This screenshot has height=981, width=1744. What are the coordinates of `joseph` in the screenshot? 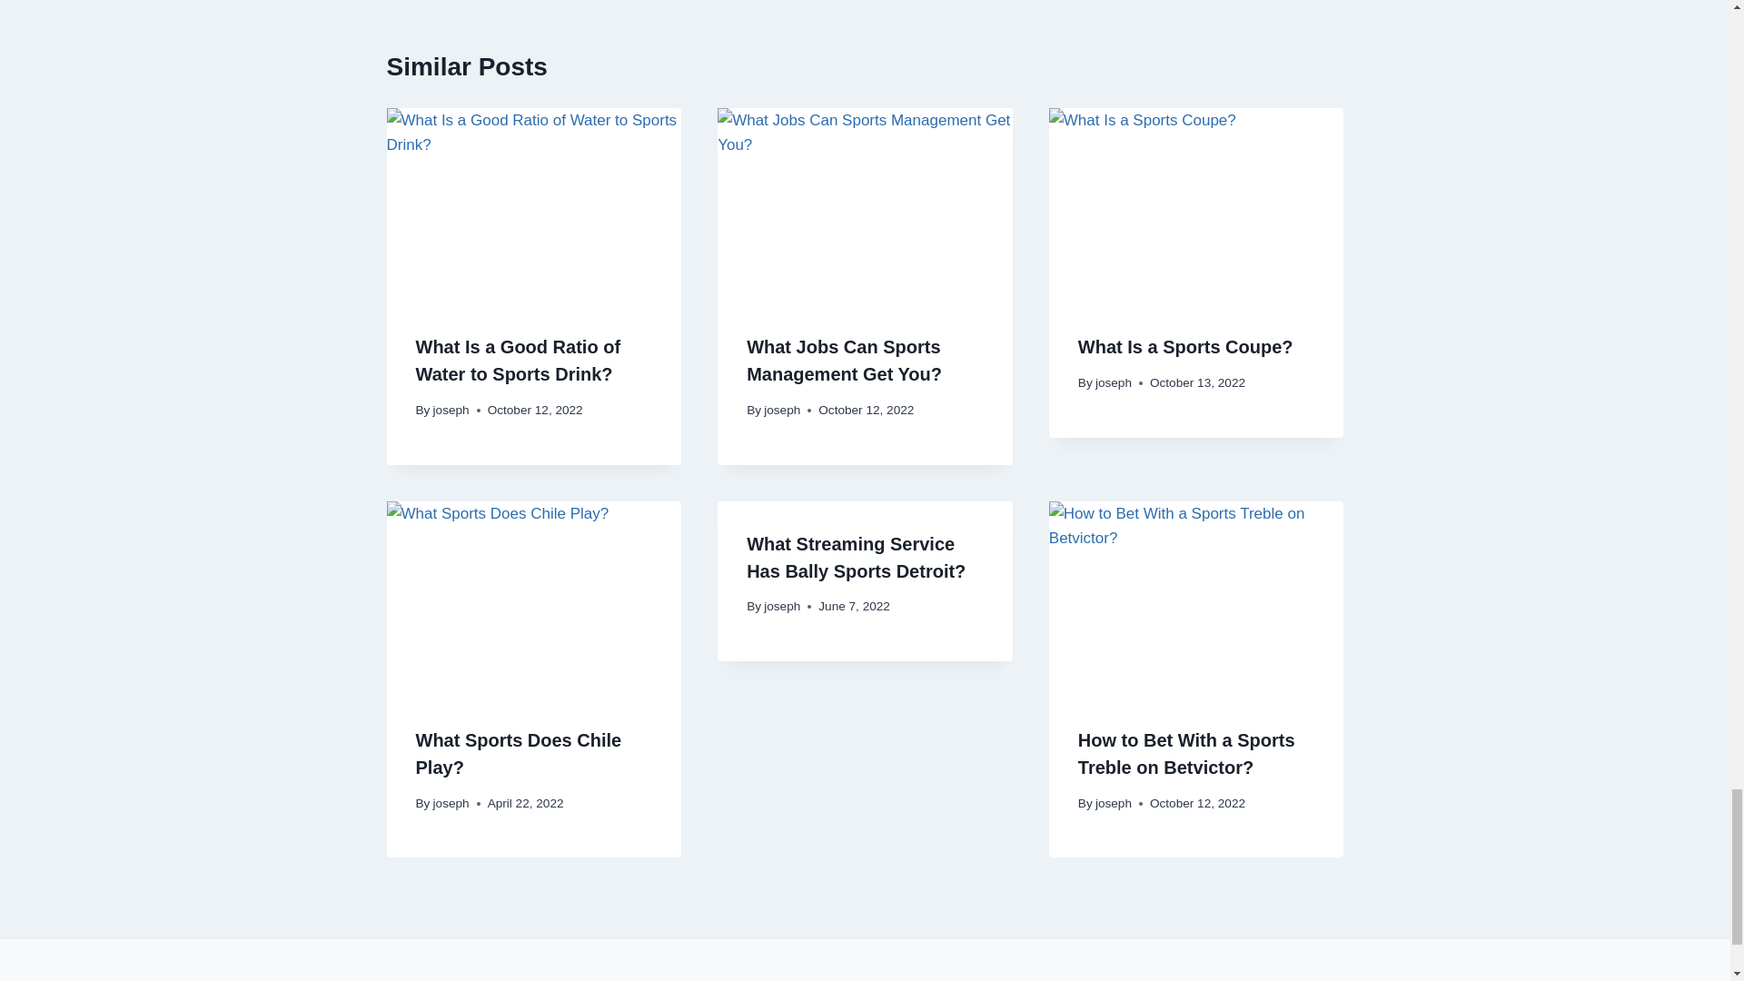 It's located at (1114, 381).